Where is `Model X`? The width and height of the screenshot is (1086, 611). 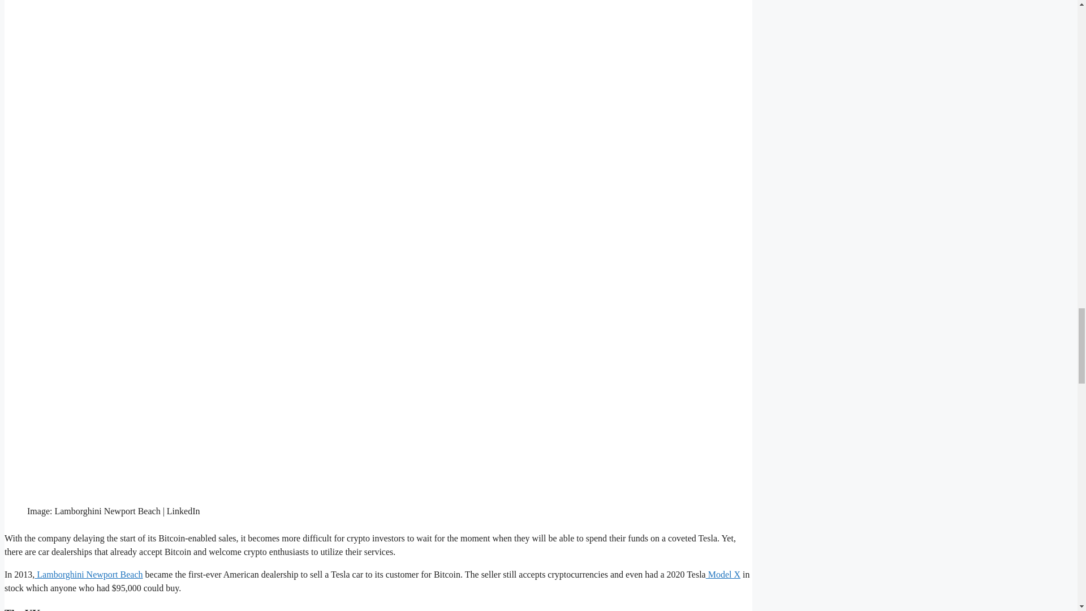
Model X is located at coordinates (723, 574).